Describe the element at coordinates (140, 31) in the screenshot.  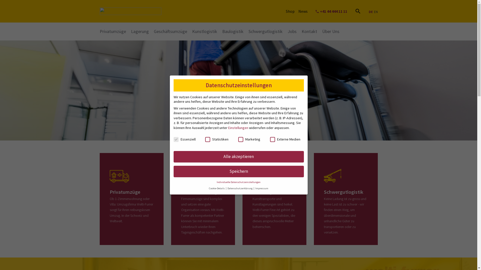
I see `Lagerung` at that location.